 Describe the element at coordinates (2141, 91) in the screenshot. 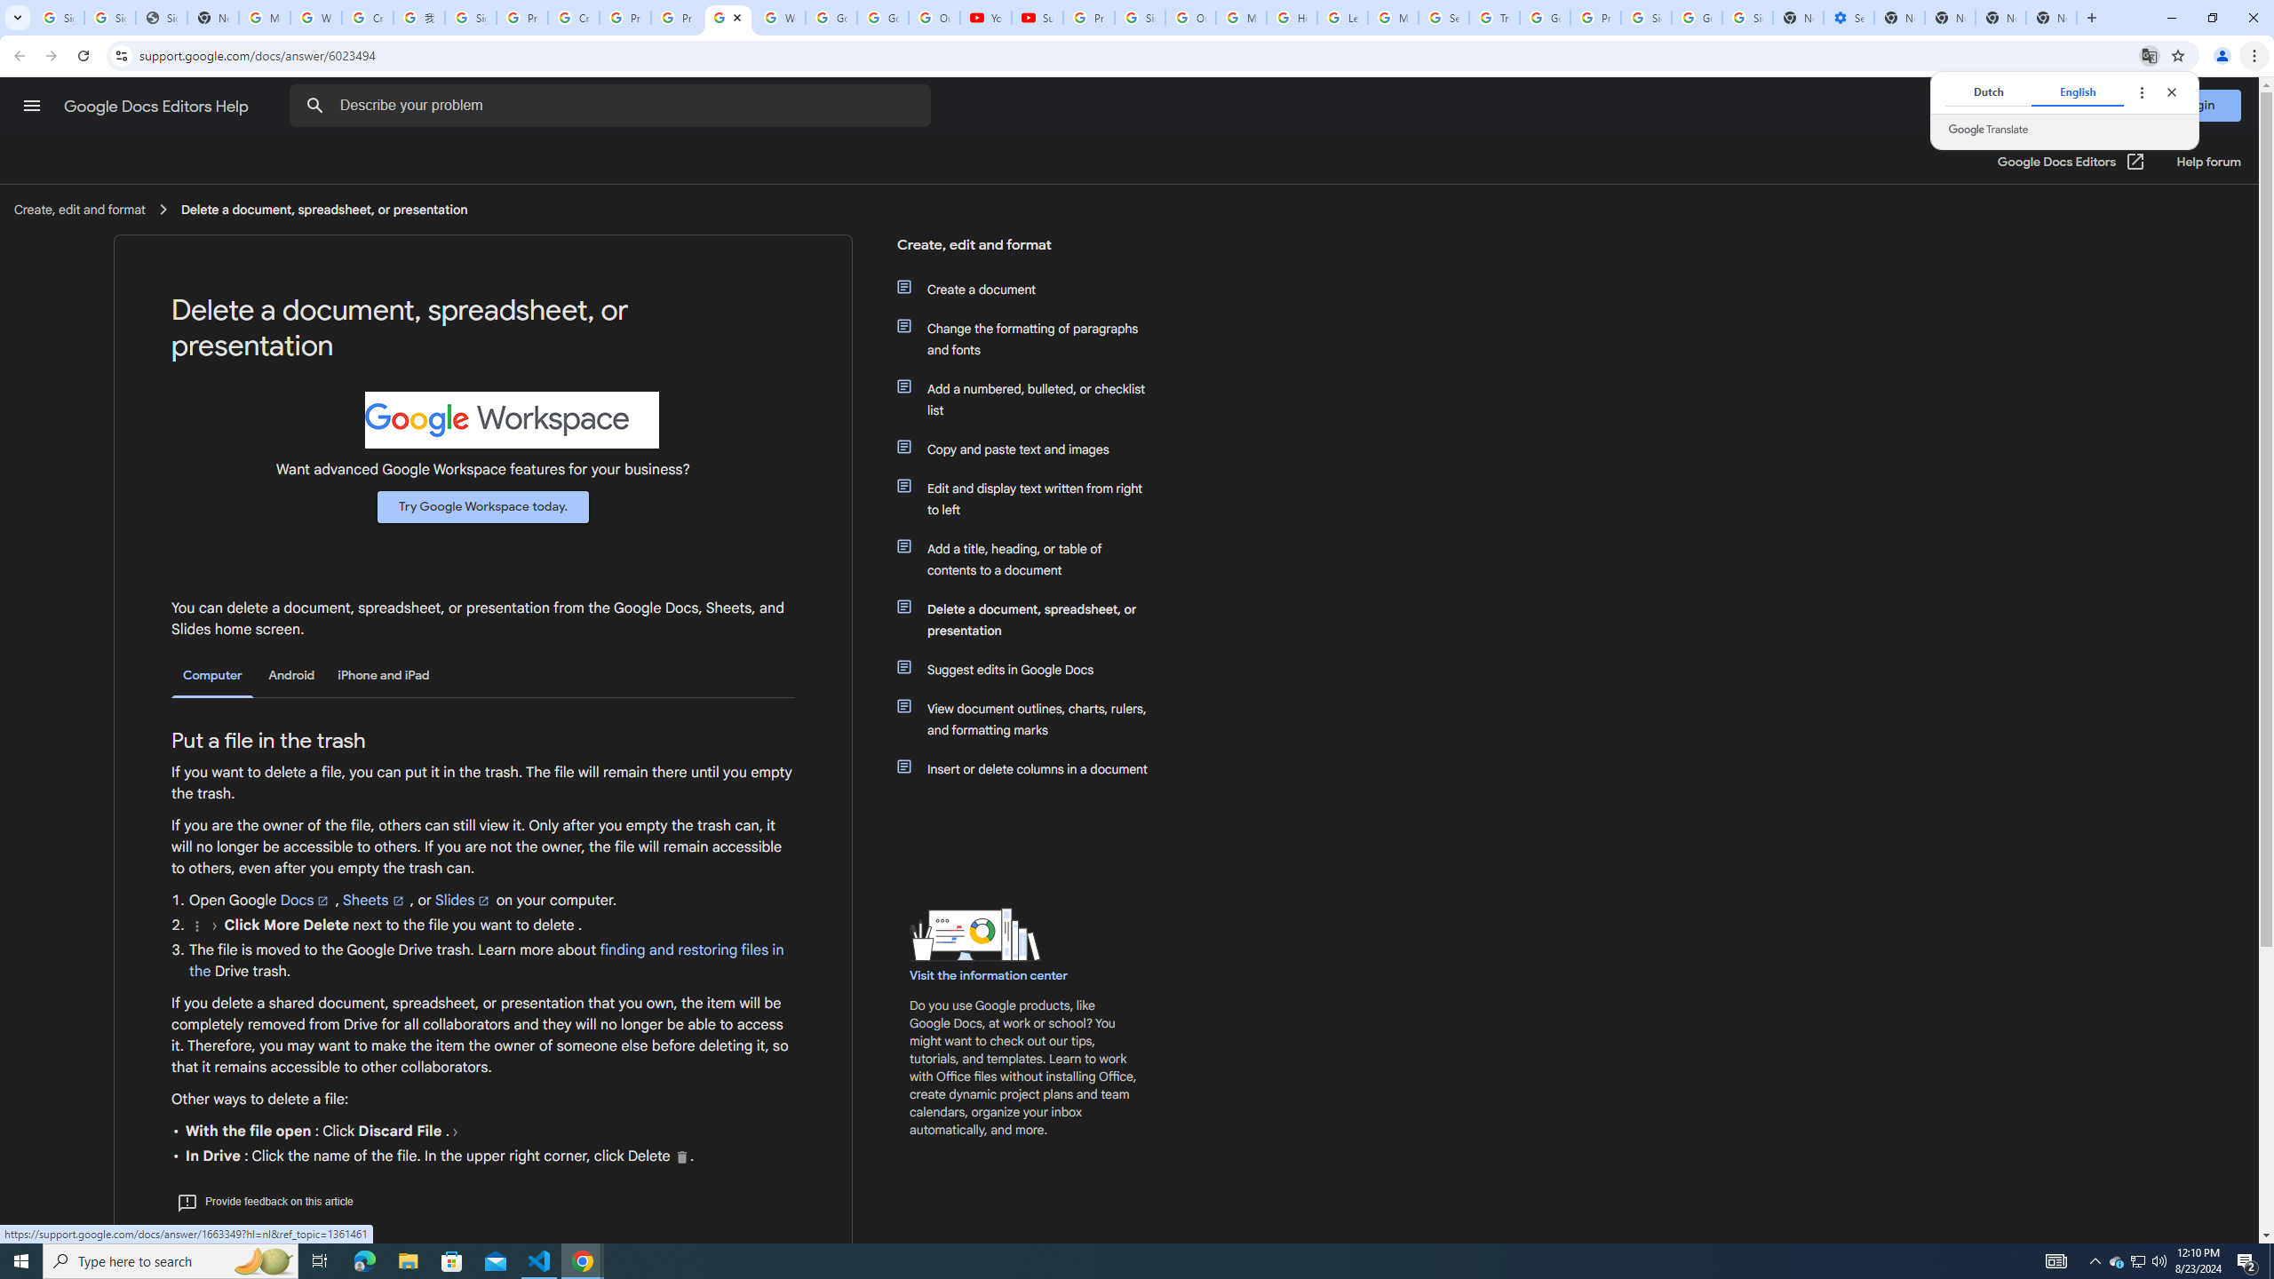

I see `Translate options` at that location.